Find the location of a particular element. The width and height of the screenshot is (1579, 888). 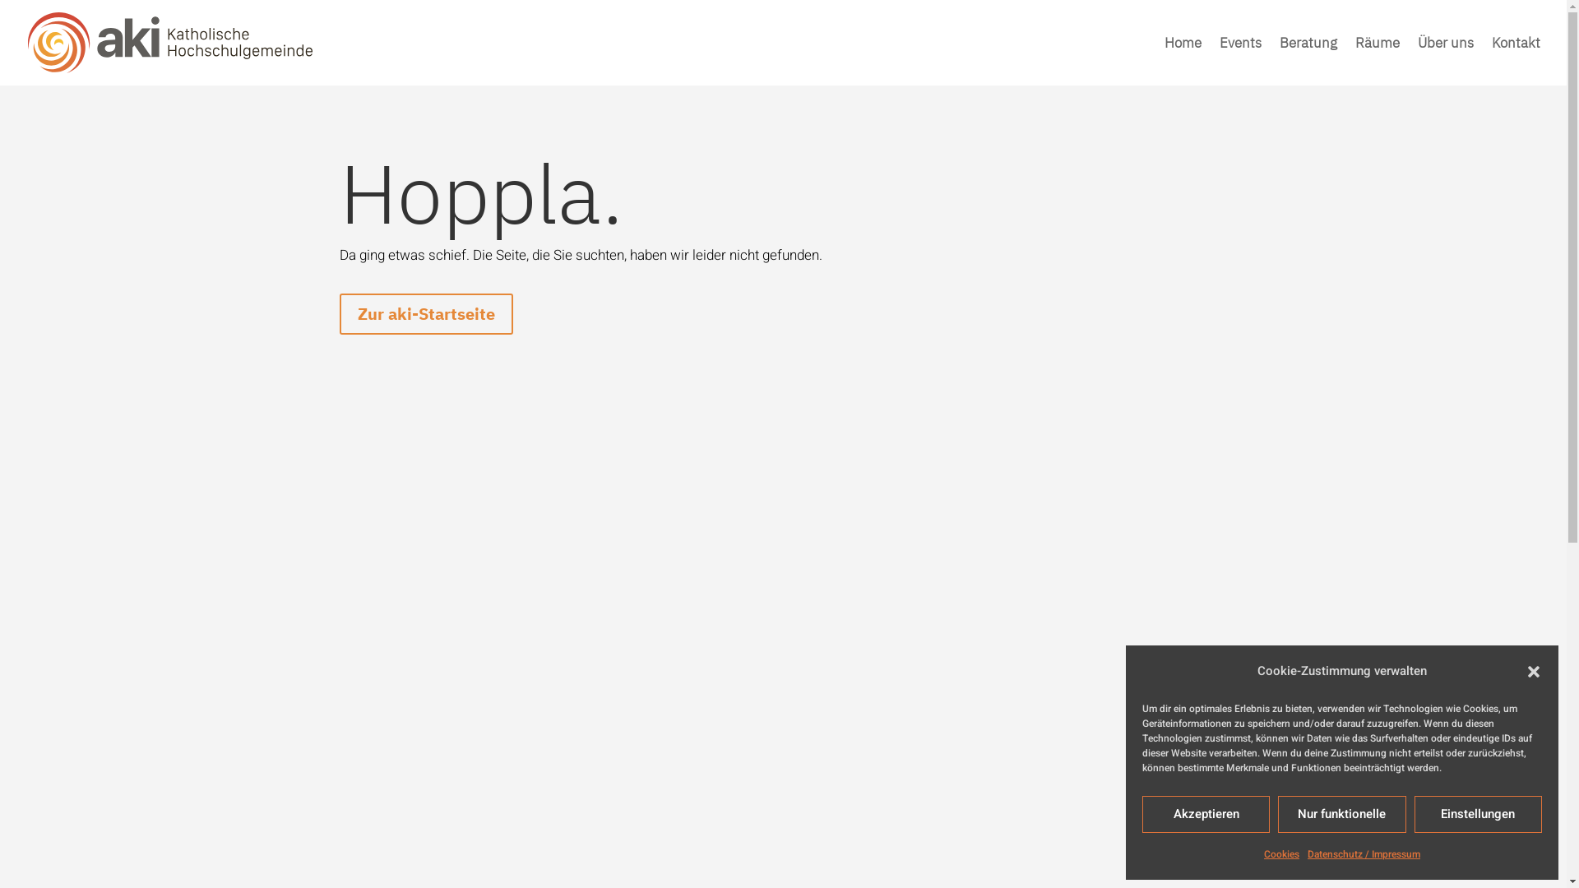

Home is located at coordinates (1183, 61).